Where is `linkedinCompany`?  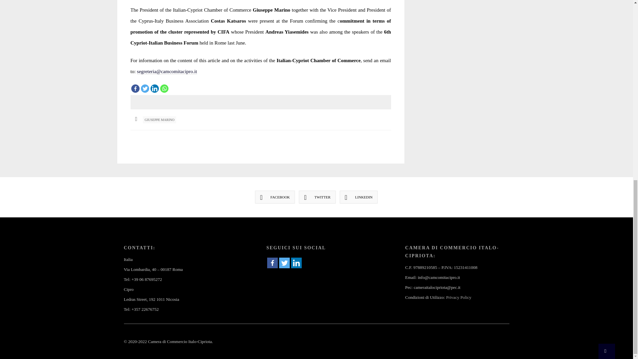 linkedinCompany is located at coordinates (296, 263).